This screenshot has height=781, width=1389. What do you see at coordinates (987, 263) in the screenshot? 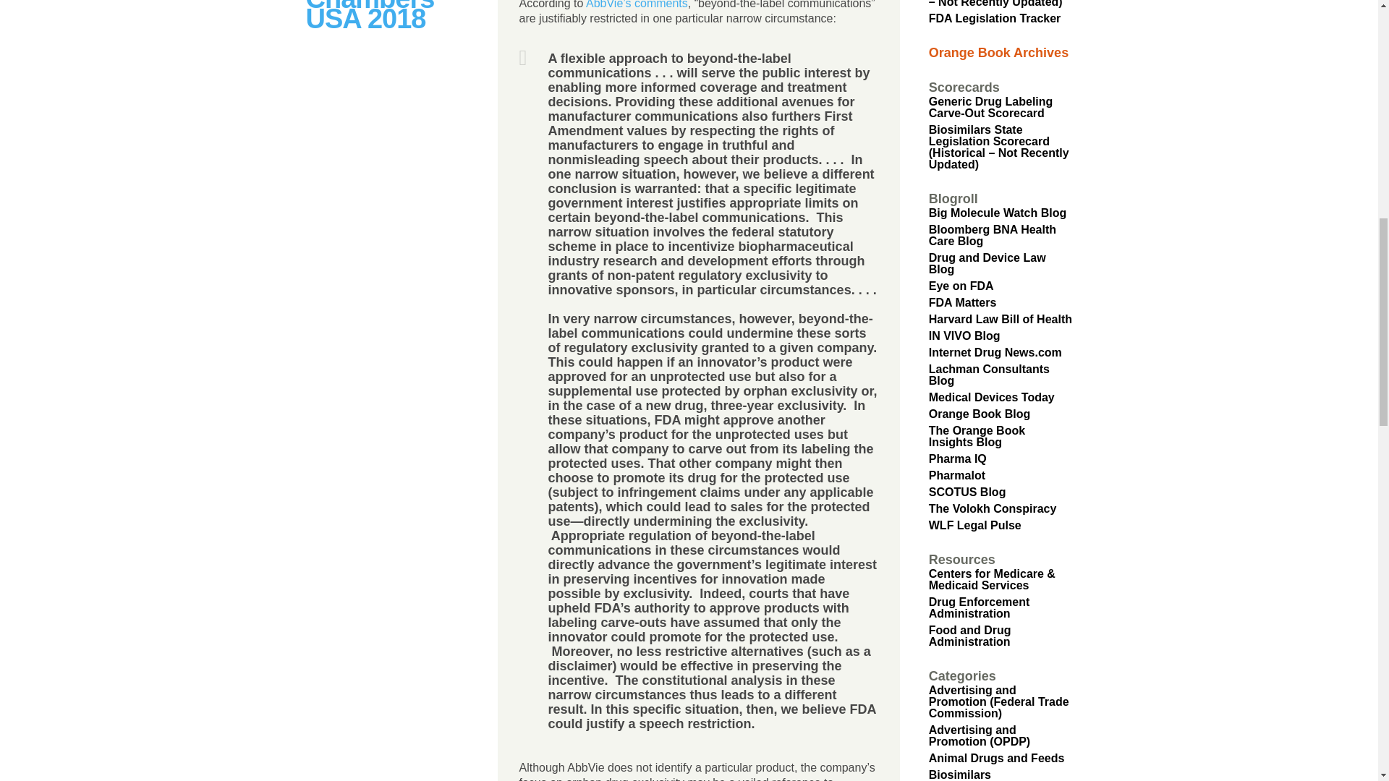
I see `Drug and Device Law Blog` at bounding box center [987, 263].